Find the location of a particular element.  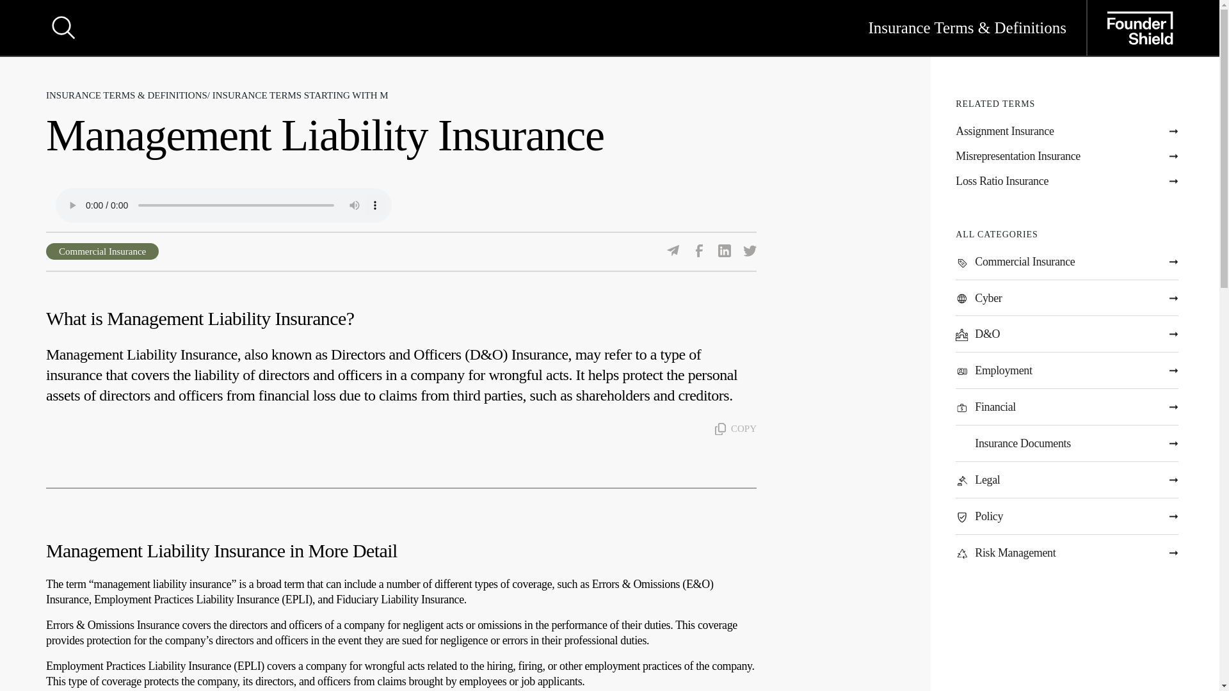

Share Via Twitter is located at coordinates (750, 251).